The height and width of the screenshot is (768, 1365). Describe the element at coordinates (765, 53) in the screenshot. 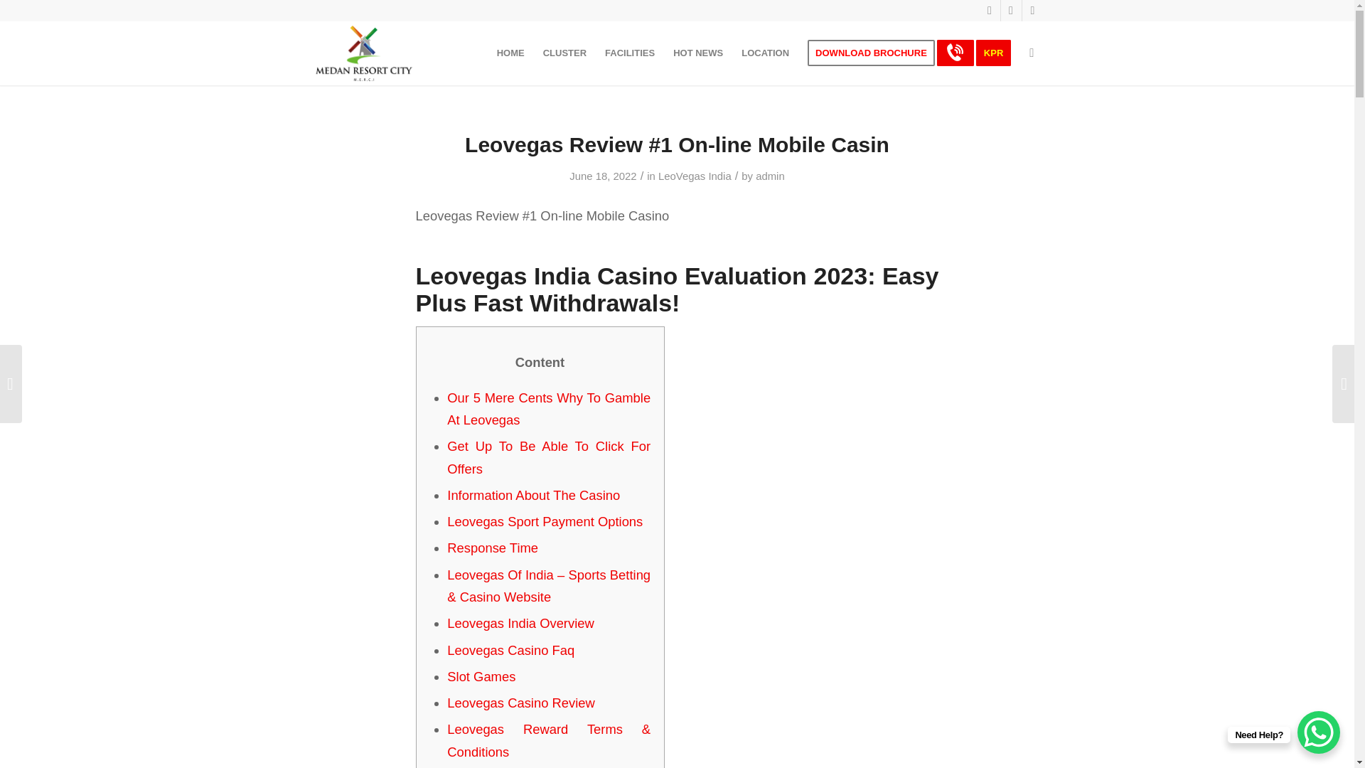

I see `LOCATION` at that location.